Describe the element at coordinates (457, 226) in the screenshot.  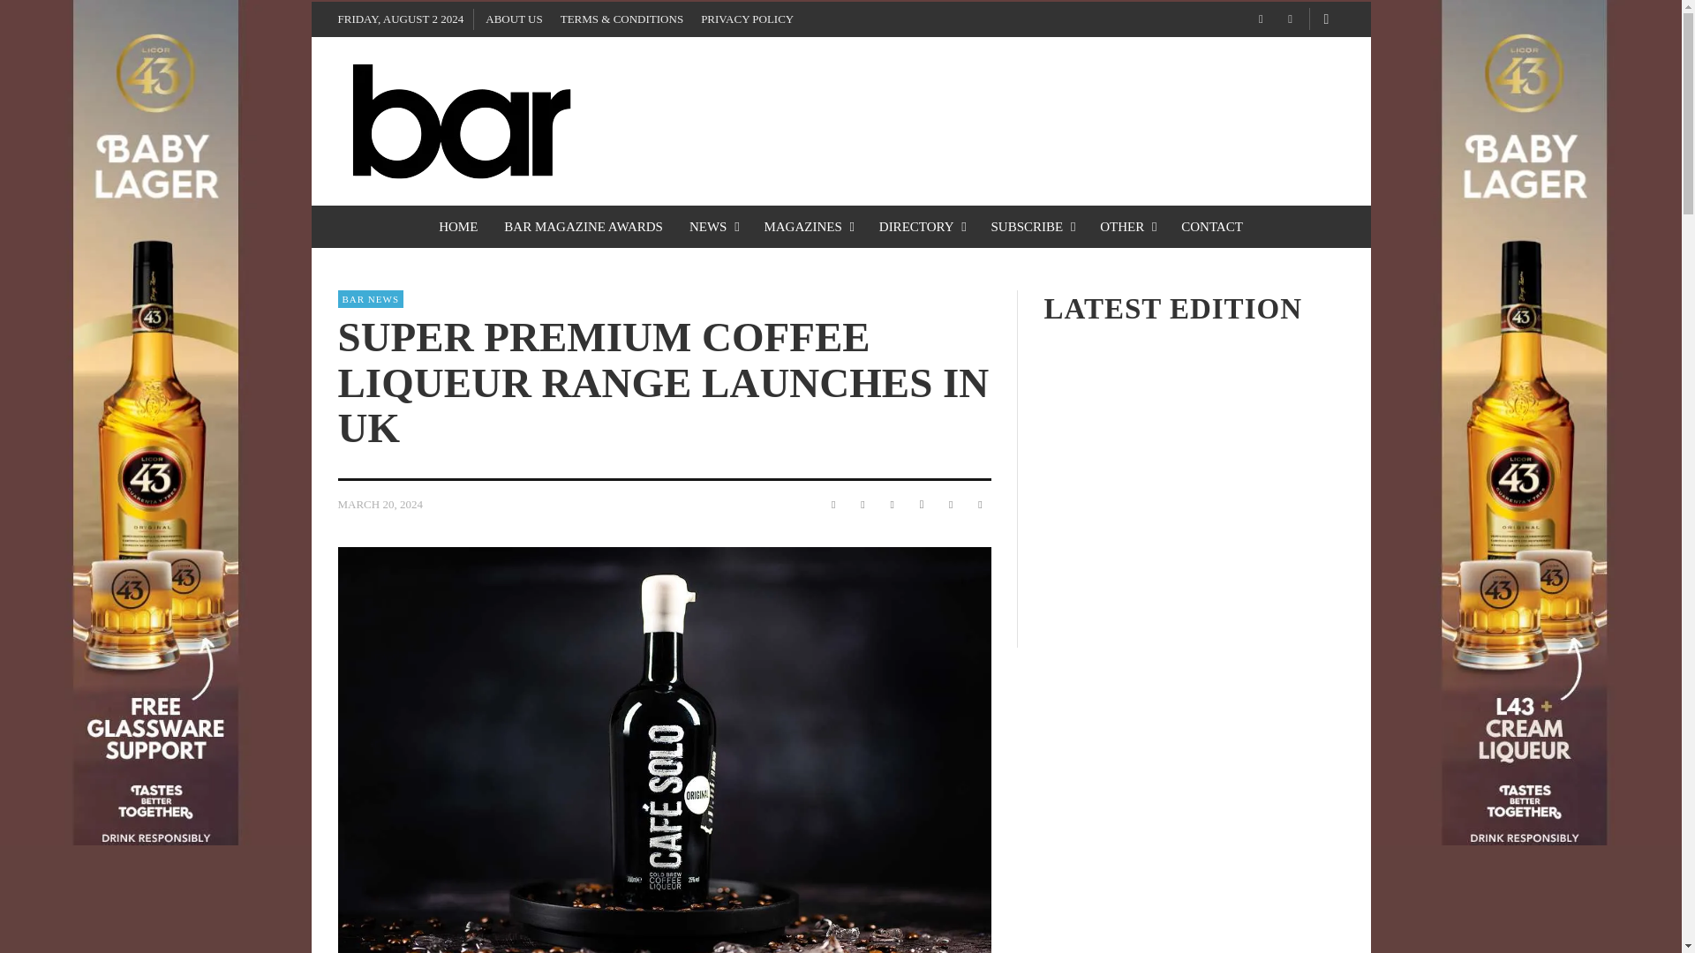
I see `HOME` at that location.